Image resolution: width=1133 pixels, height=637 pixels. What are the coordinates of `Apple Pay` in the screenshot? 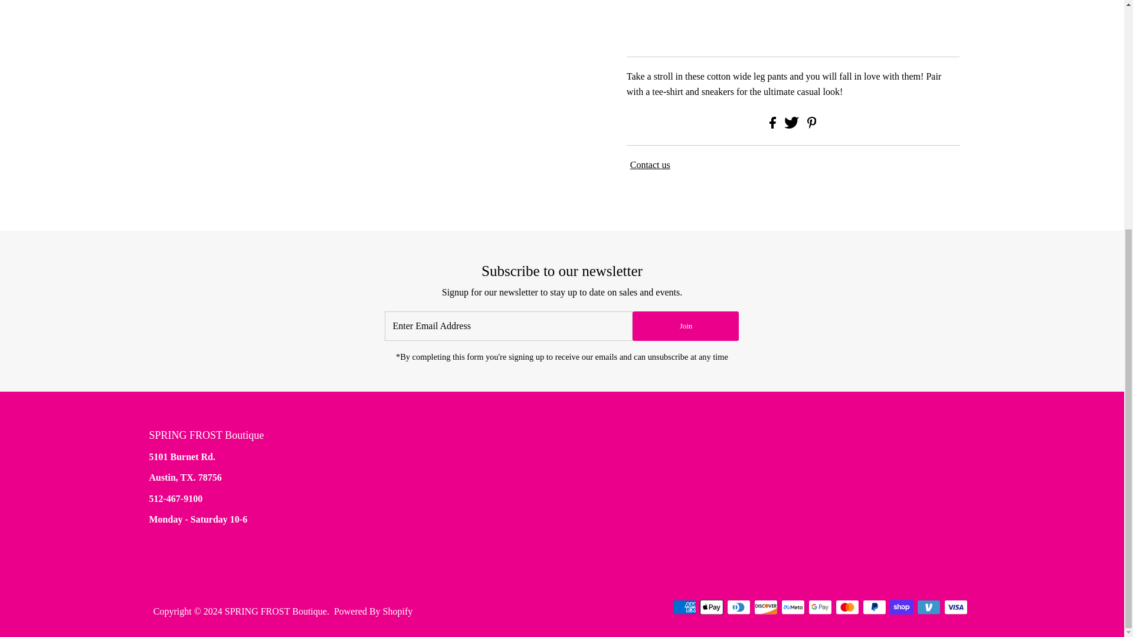 It's located at (712, 608).